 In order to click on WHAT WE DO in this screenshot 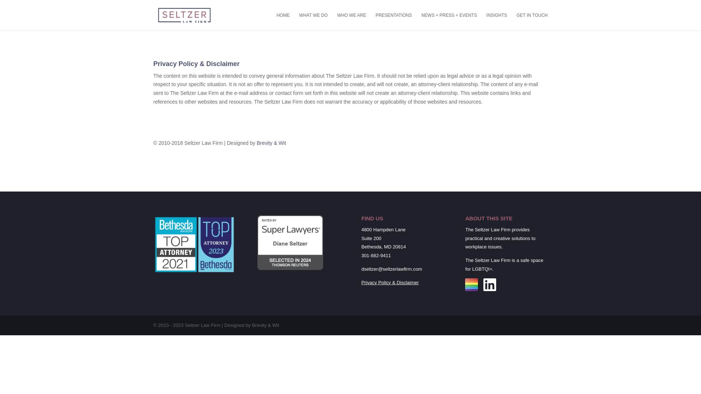, I will do `click(313, 22)`.